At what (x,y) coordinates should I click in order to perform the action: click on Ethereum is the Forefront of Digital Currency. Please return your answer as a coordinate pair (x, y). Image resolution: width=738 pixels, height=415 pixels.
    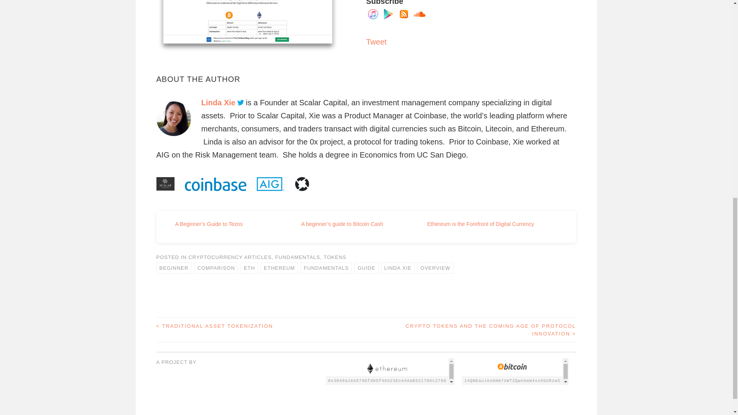
    Looking at the image, I should click on (480, 224).